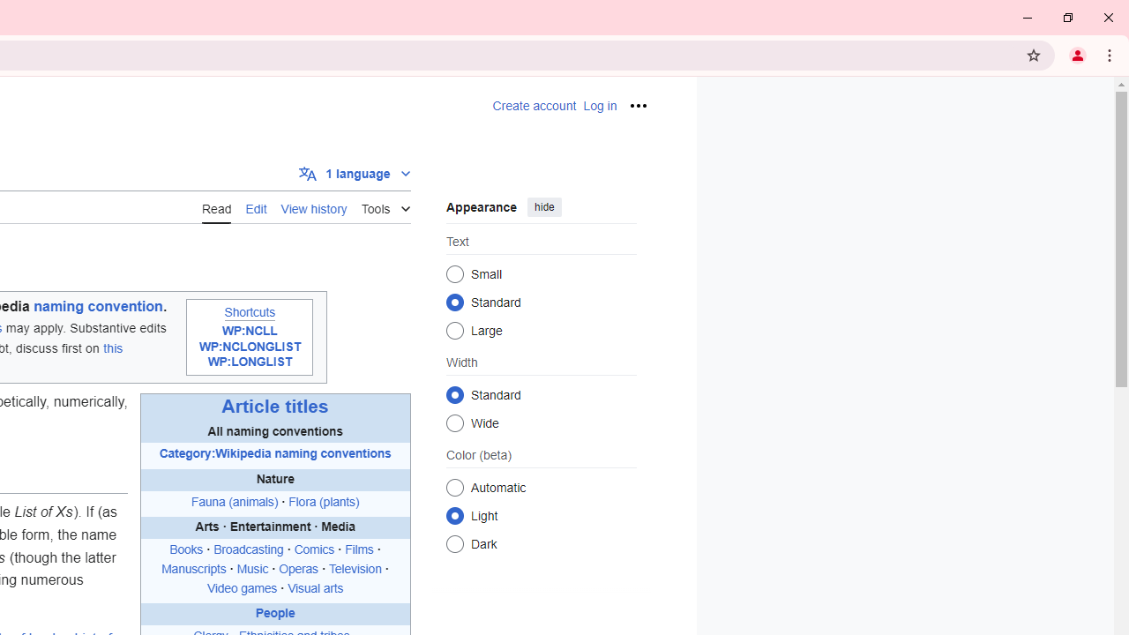 This screenshot has height=635, width=1129. I want to click on hide, so click(543, 206).